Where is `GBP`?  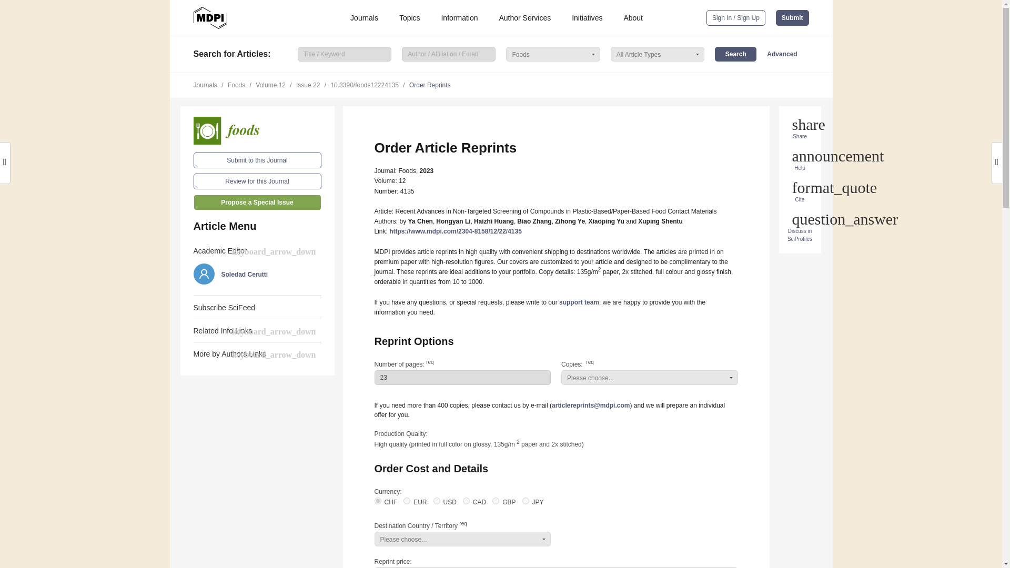 GBP is located at coordinates (496, 501).